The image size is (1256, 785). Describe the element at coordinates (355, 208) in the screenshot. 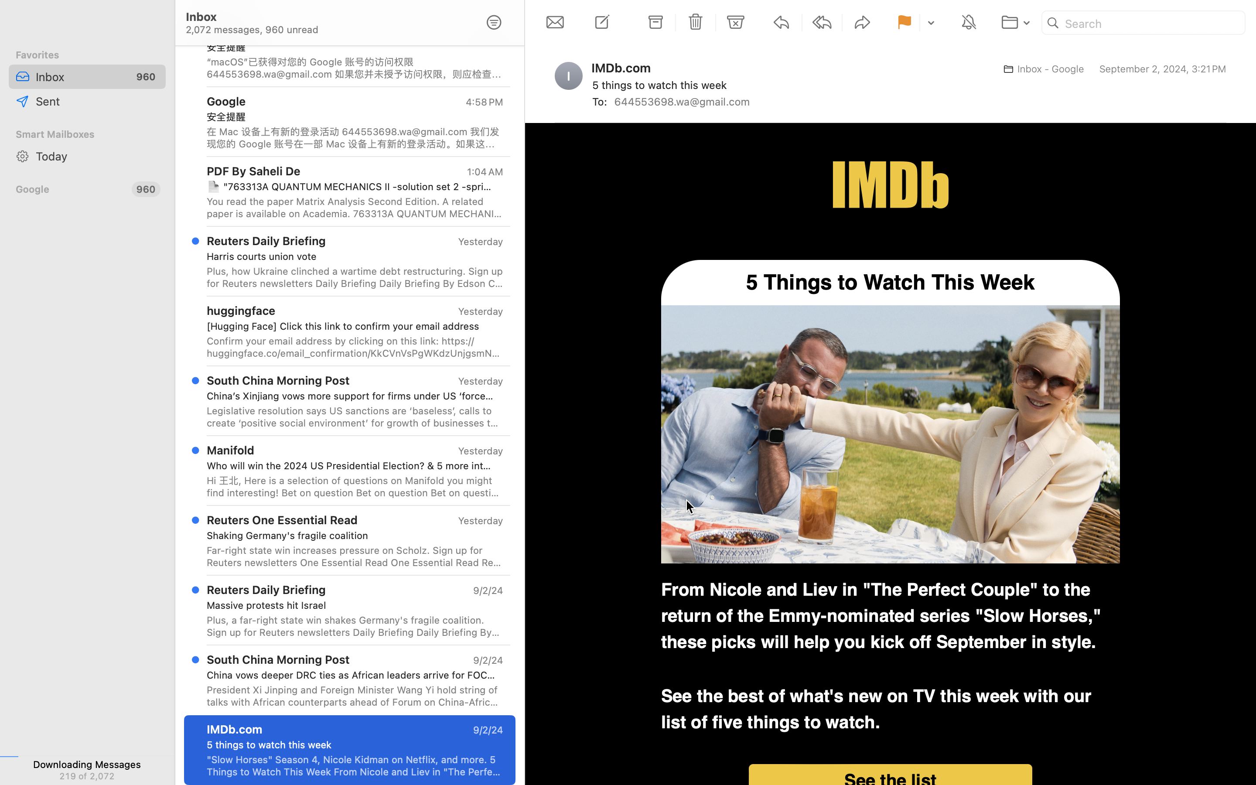

I see `You read the paper Matrix Analysis Second Edition. A related paper is available on Academia. 763313A QUANTUM MECHANICS II -solution set 2 -spring 2014 Saheli De 237 Views View PDF ▸ Download PDF ⬇ Your recent reading history: Matrix Analysis Second Edition - Benedict Cui Want fewer recommendations like this one? 580 California St., Suite 400, San Francisco, CA, 94104 Unsubscribe Privacy Policy Terms of Service © 2024 Academia` at that location.